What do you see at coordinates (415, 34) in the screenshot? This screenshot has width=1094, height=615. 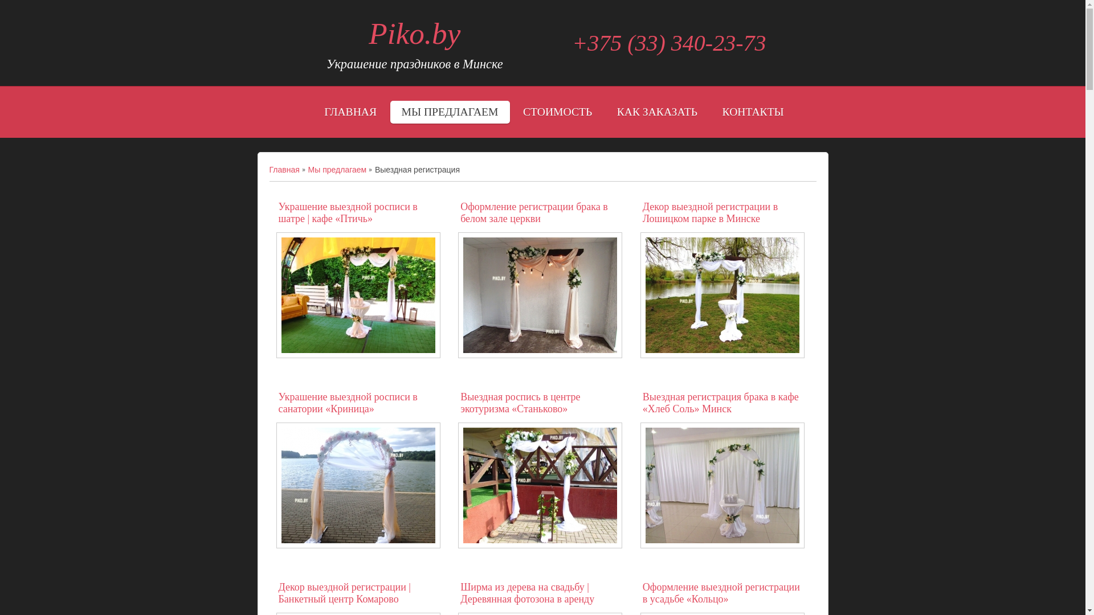 I see `Piko.by` at bounding box center [415, 34].